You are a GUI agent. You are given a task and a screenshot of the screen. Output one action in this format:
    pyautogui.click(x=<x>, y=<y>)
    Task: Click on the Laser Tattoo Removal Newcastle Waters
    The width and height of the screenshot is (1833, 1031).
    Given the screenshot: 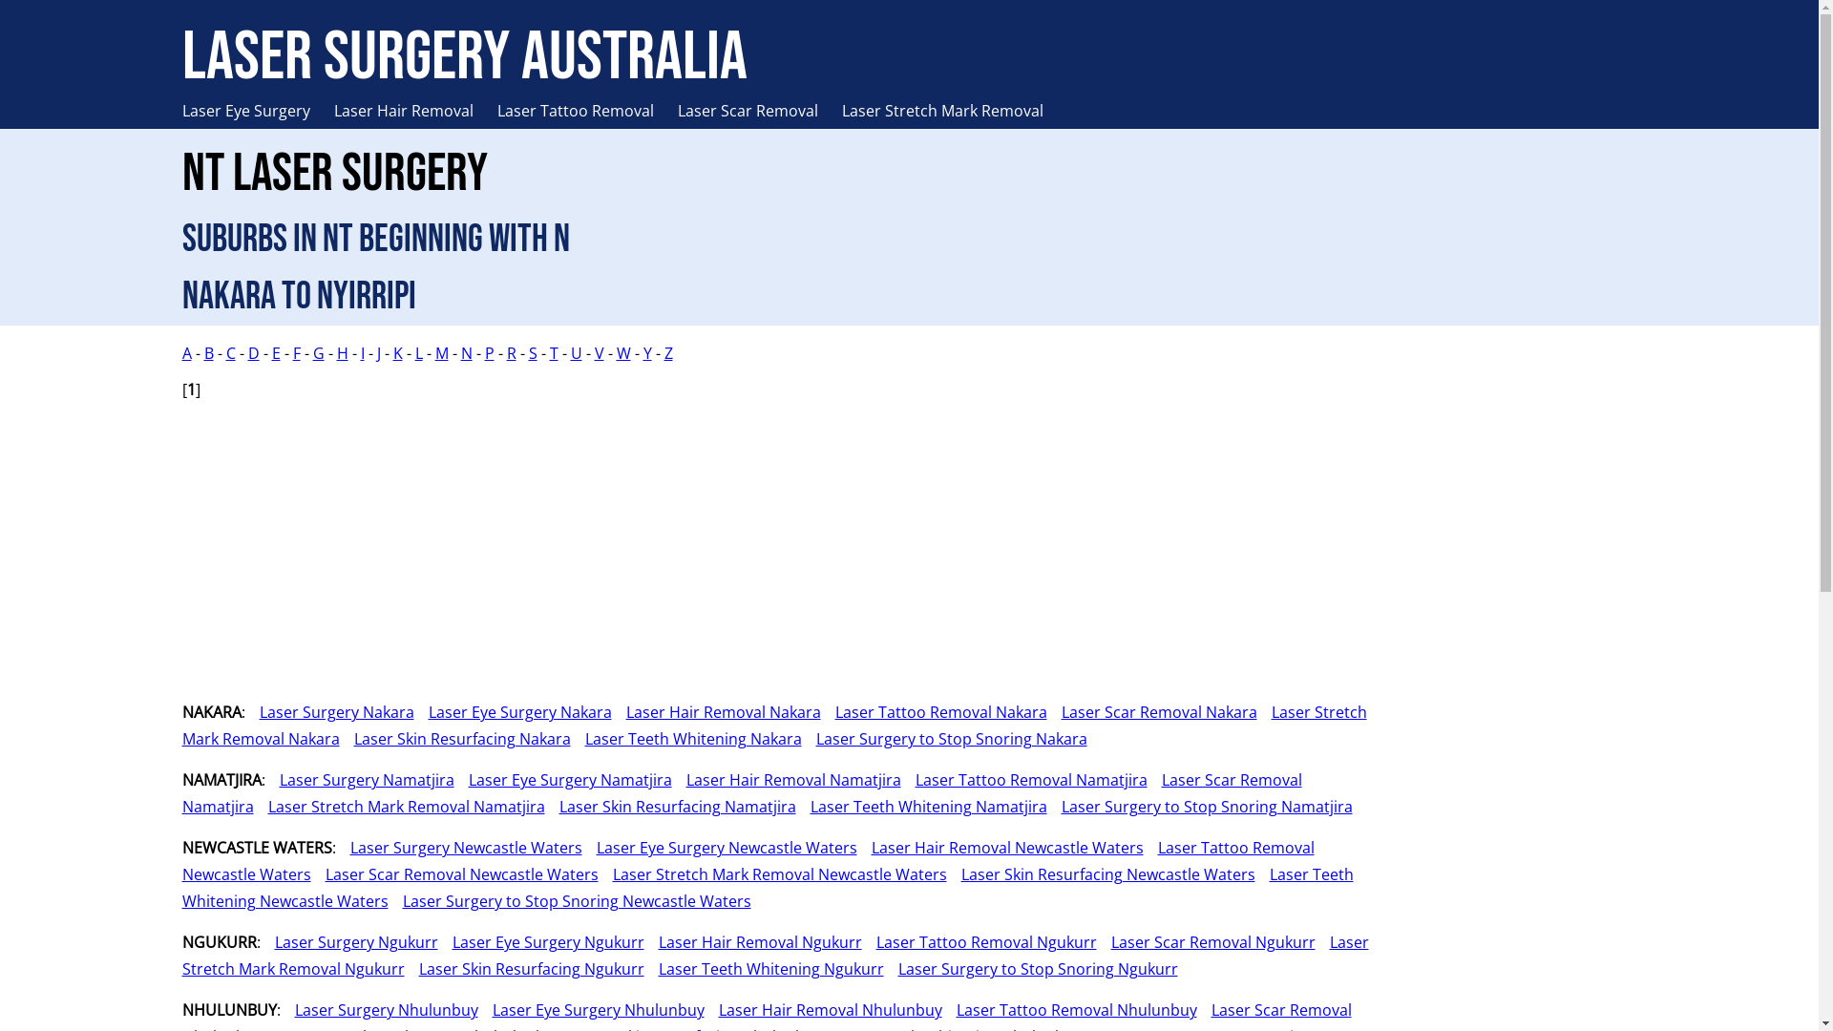 What is the action you would take?
    pyautogui.click(x=748, y=861)
    